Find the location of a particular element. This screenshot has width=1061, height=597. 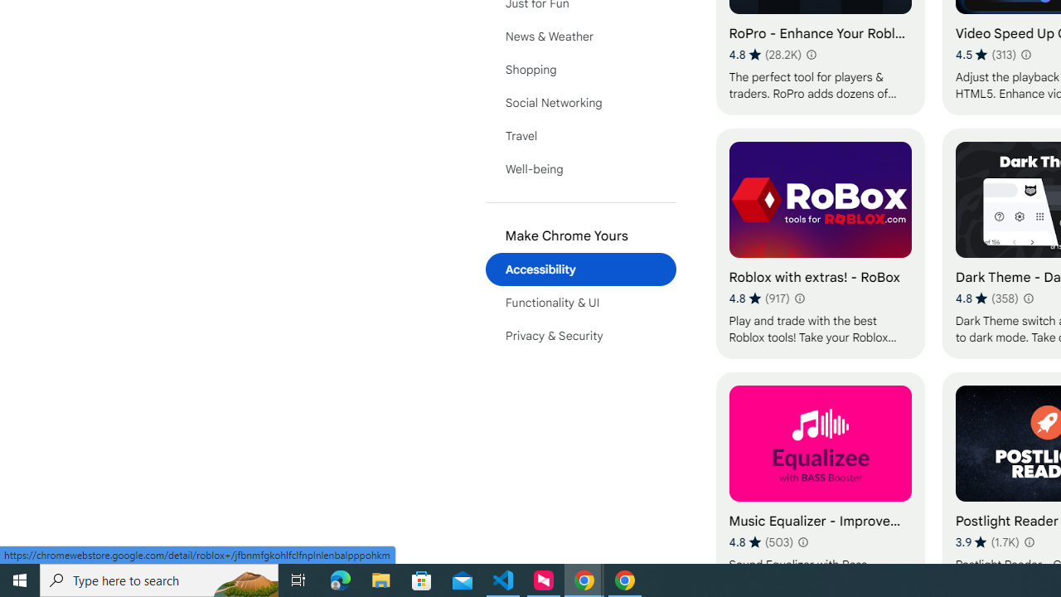

Average rating 4.8 out of 5 stars. 917 ratings. is located at coordinates (759, 298).